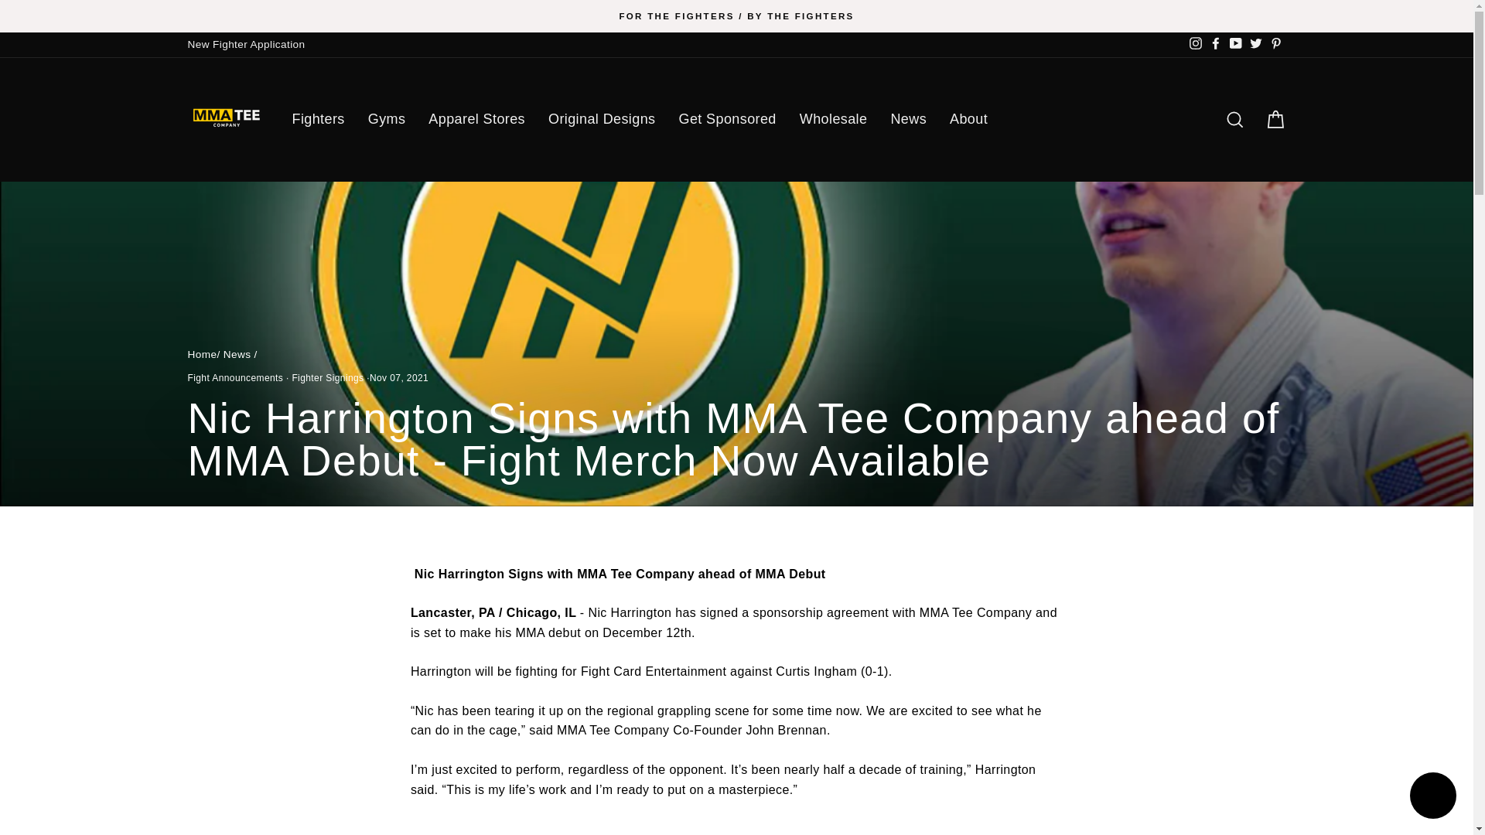  I want to click on Back to the frontpage, so click(201, 354).